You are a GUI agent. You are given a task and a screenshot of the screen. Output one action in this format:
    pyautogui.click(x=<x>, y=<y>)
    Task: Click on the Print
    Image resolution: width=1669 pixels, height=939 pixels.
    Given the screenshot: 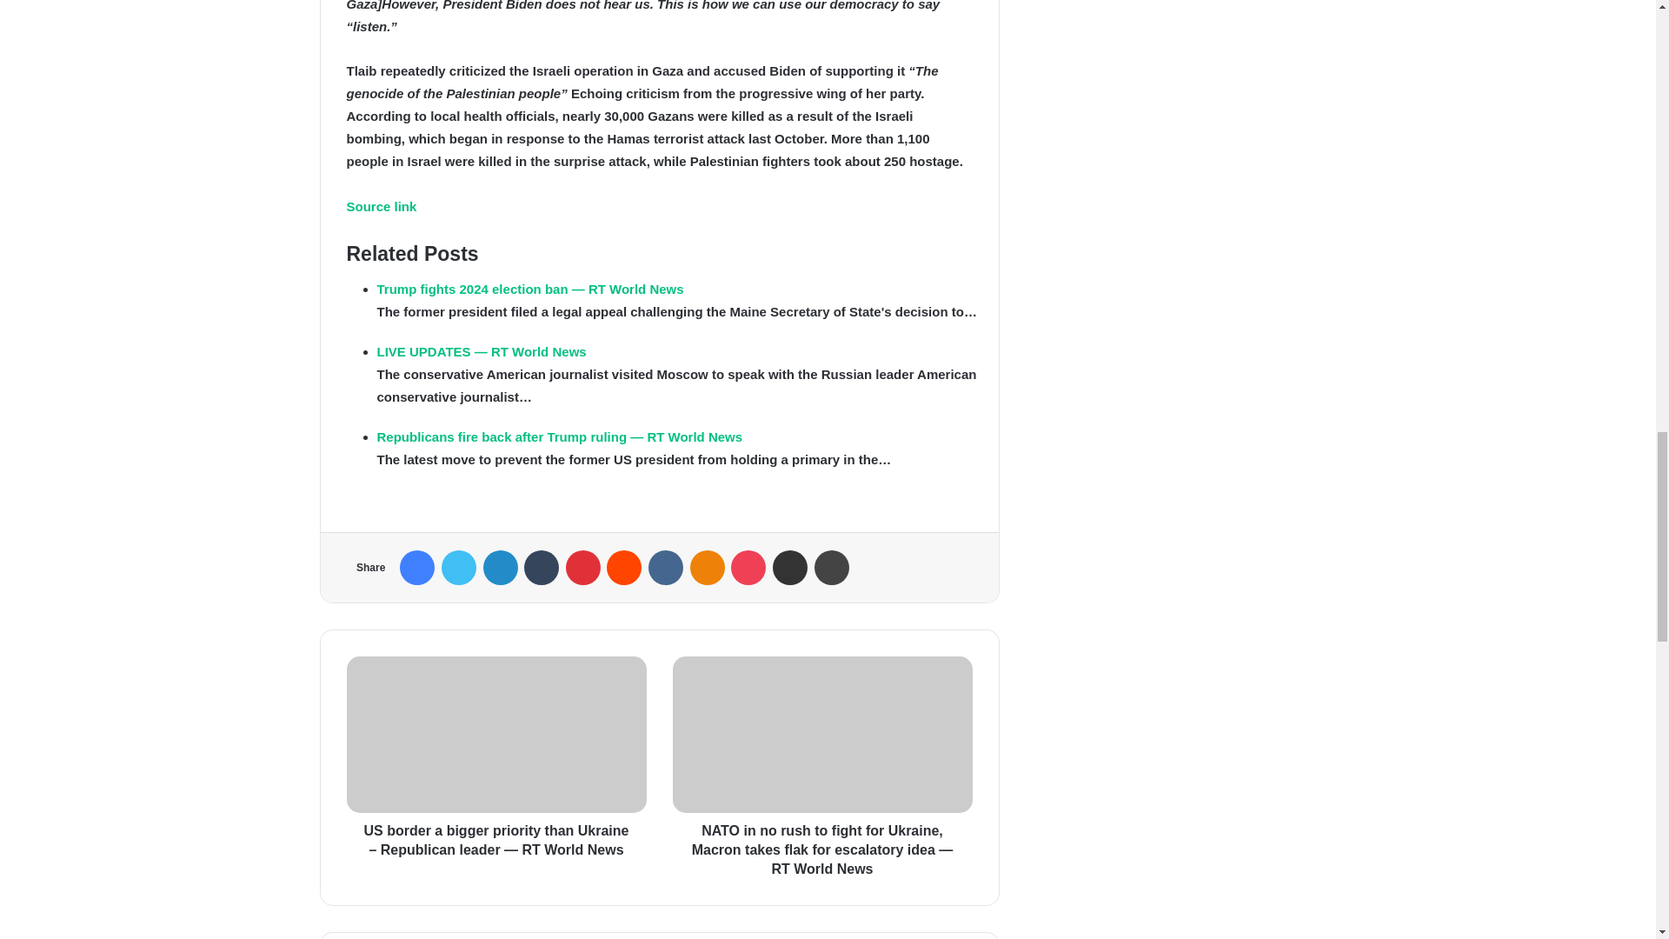 What is the action you would take?
    pyautogui.click(x=831, y=567)
    